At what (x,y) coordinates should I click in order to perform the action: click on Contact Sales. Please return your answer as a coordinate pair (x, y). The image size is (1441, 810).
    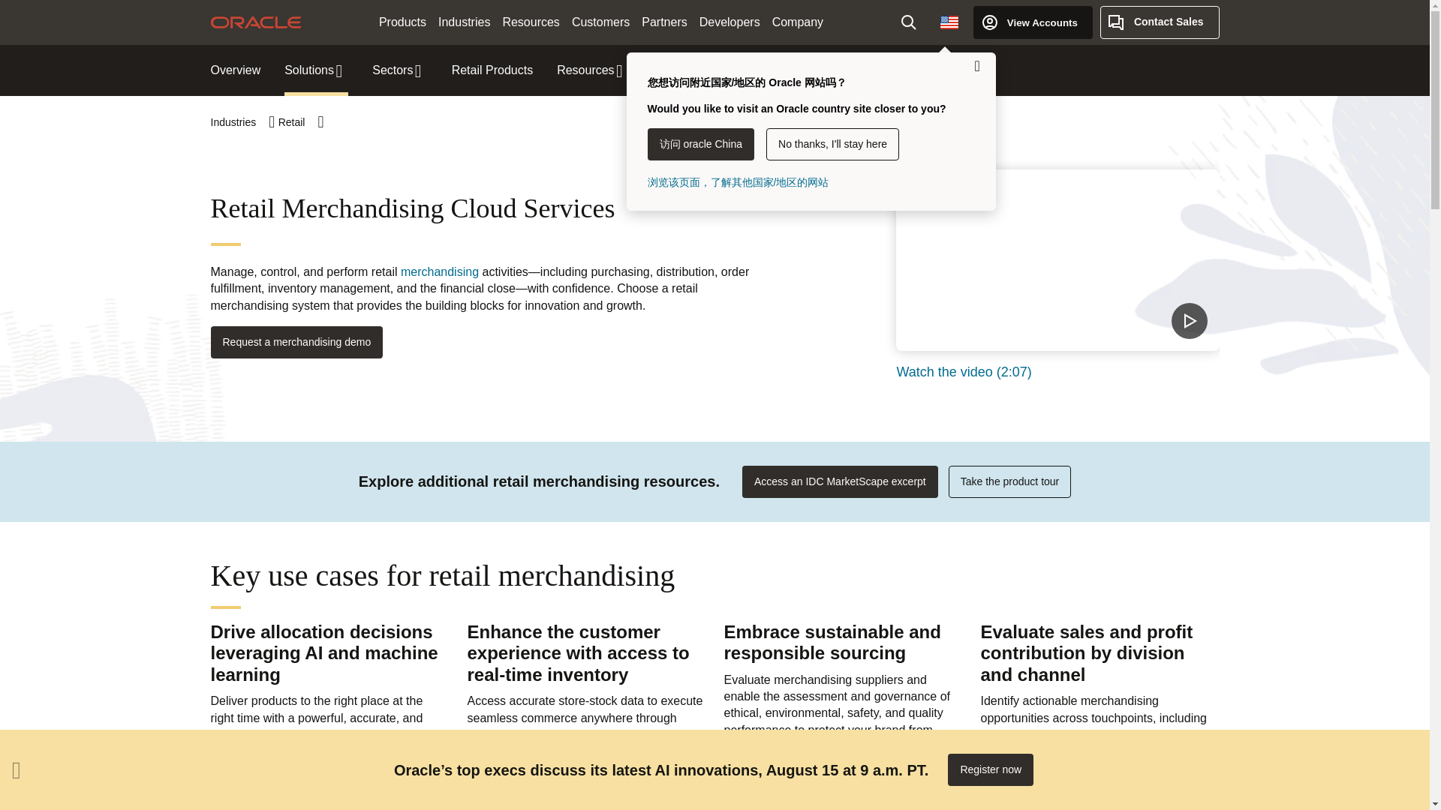
    Looking at the image, I should click on (1160, 22).